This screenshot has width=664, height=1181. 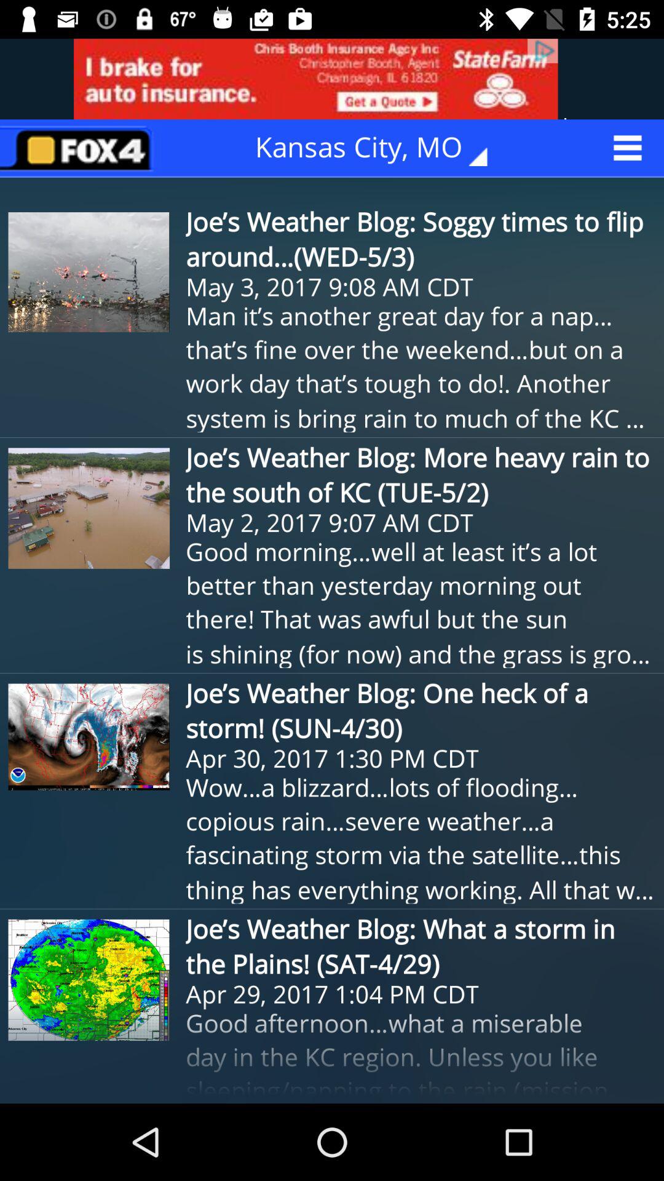 I want to click on redirects user to the website of the relevant advertisement, so click(x=332, y=79).